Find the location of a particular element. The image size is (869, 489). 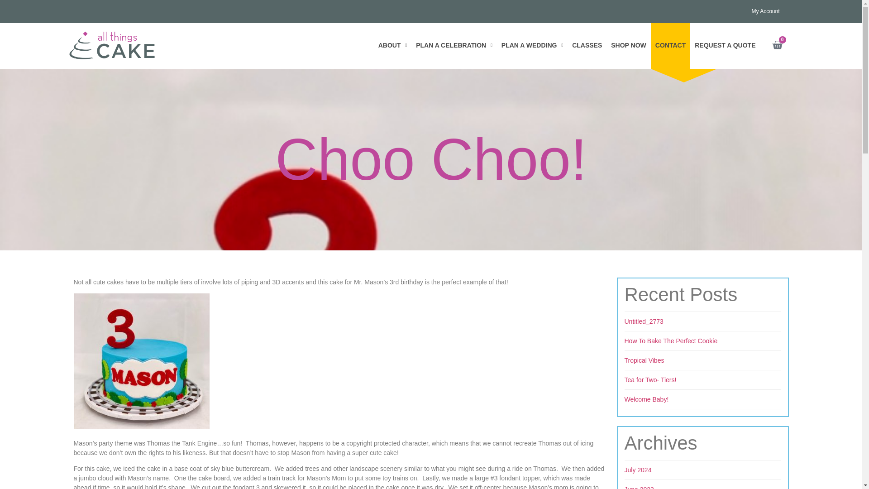

PLAN A CELEBRATION is located at coordinates (454, 35).